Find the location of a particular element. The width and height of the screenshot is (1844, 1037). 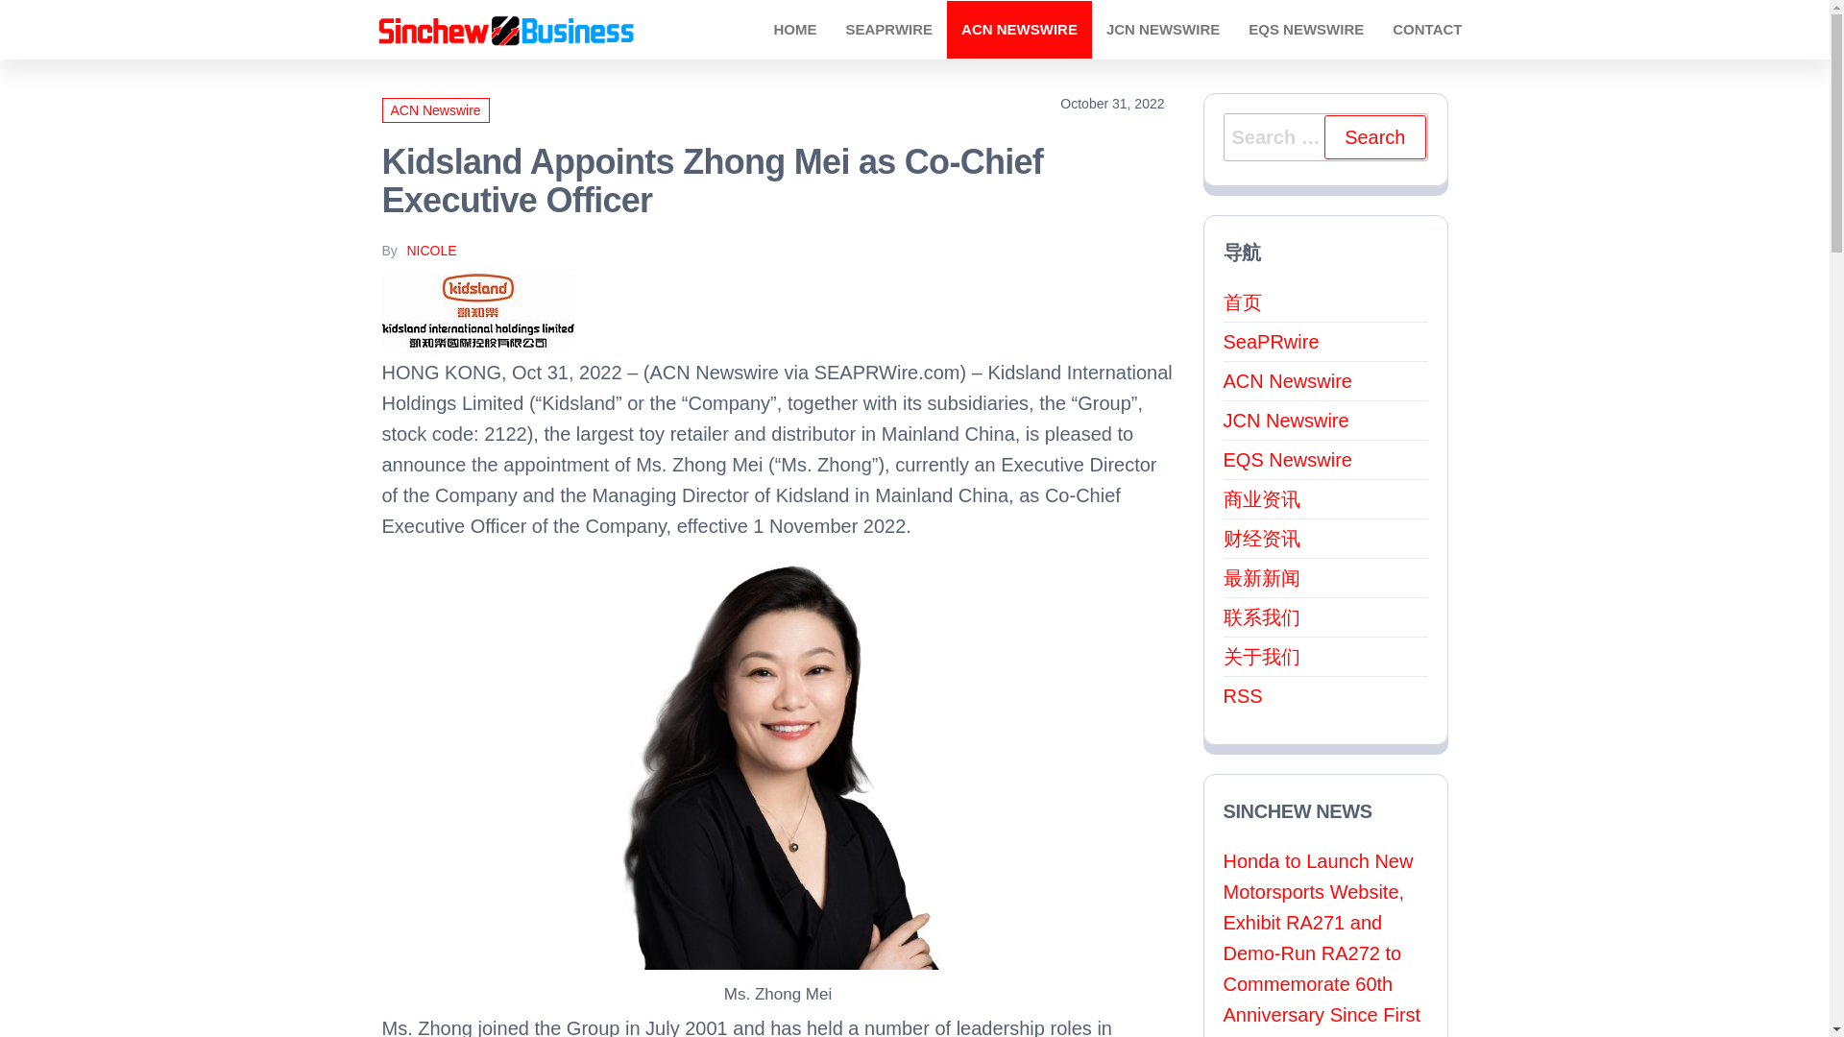

Contact is located at coordinates (1427, 29).